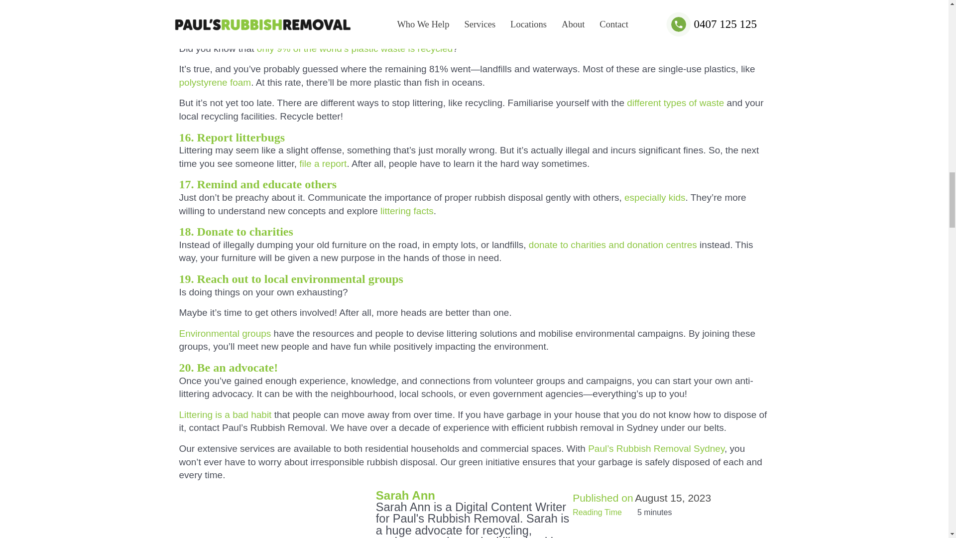 This screenshot has height=538, width=956. Describe the element at coordinates (612, 245) in the screenshot. I see `donate to charities and donation centres` at that location.